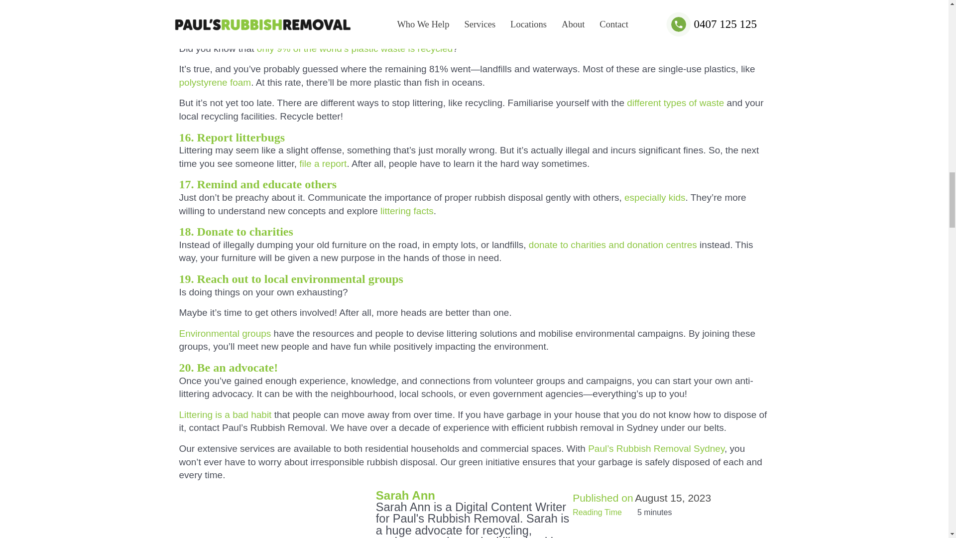 This screenshot has height=538, width=956. Describe the element at coordinates (612, 245) in the screenshot. I see `donate to charities and donation centres` at that location.